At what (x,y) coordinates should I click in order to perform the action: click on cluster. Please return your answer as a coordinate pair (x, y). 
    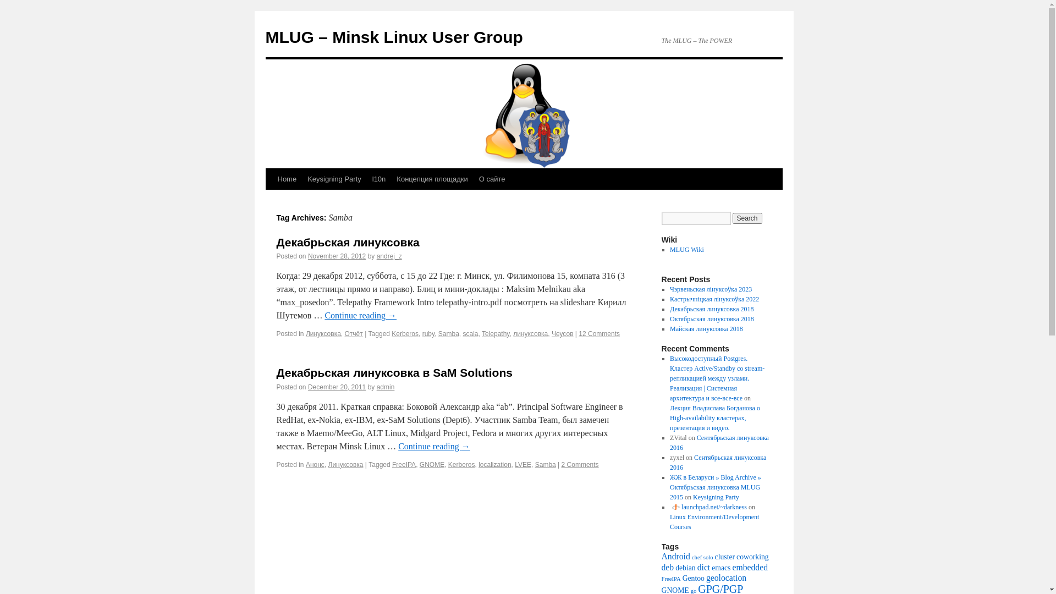
    Looking at the image, I should click on (725, 557).